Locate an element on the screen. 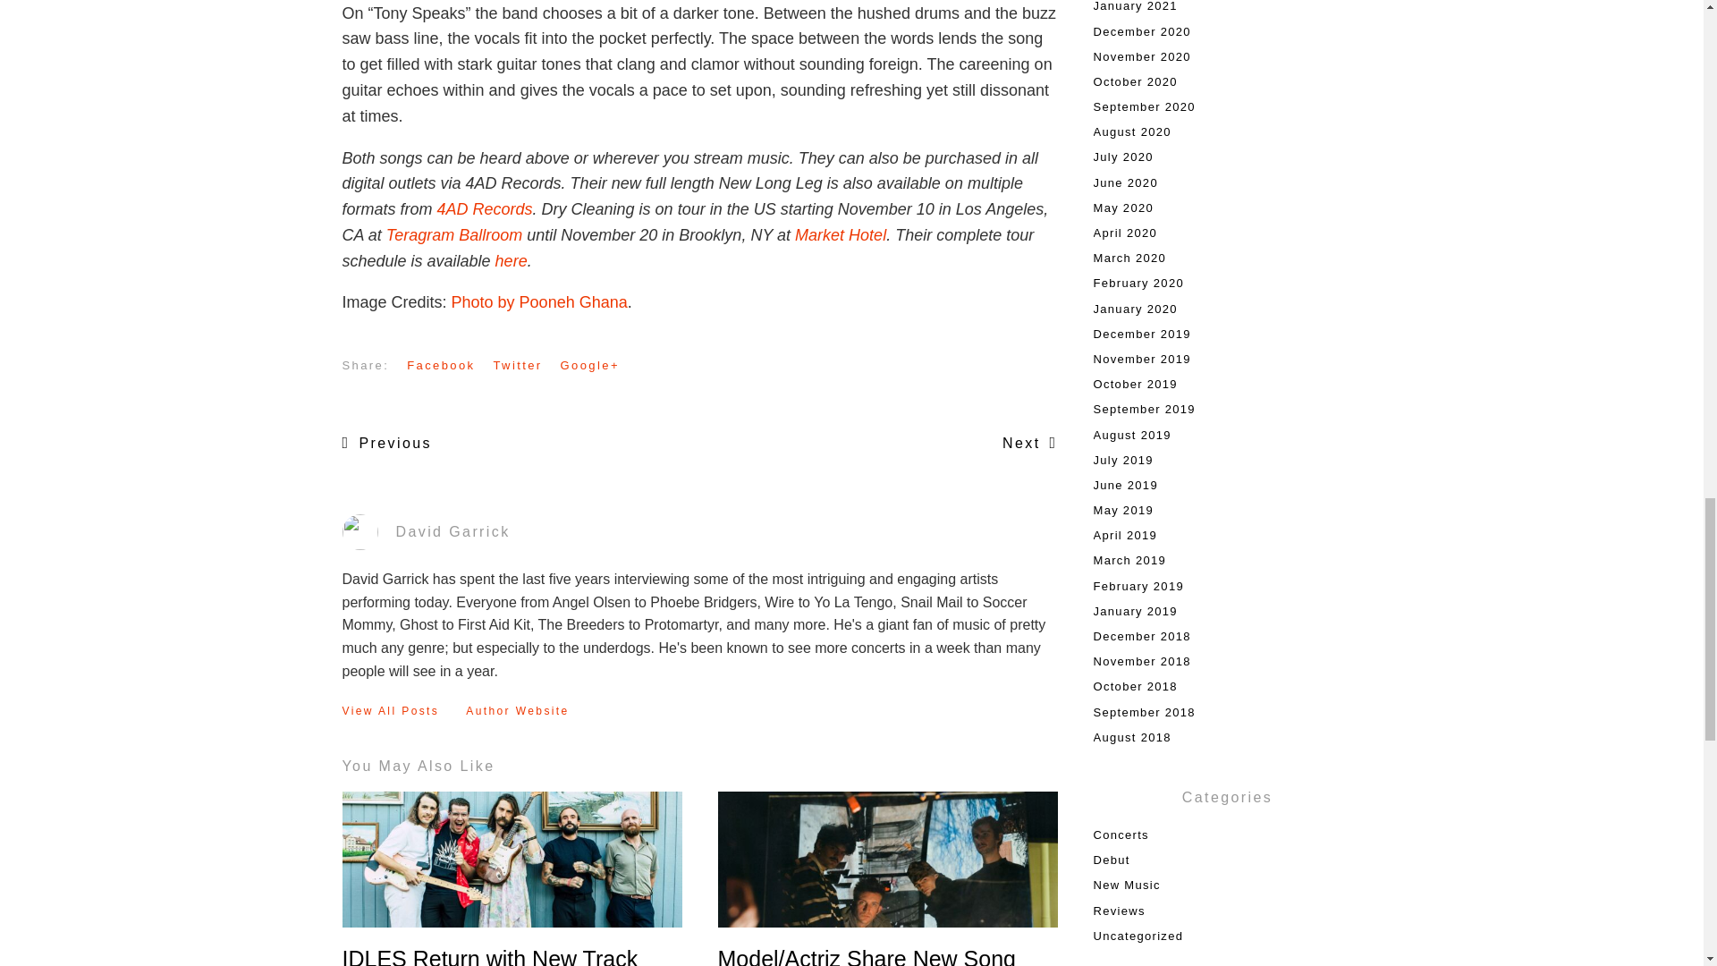 This screenshot has width=1717, height=966. here is located at coordinates (512, 261).